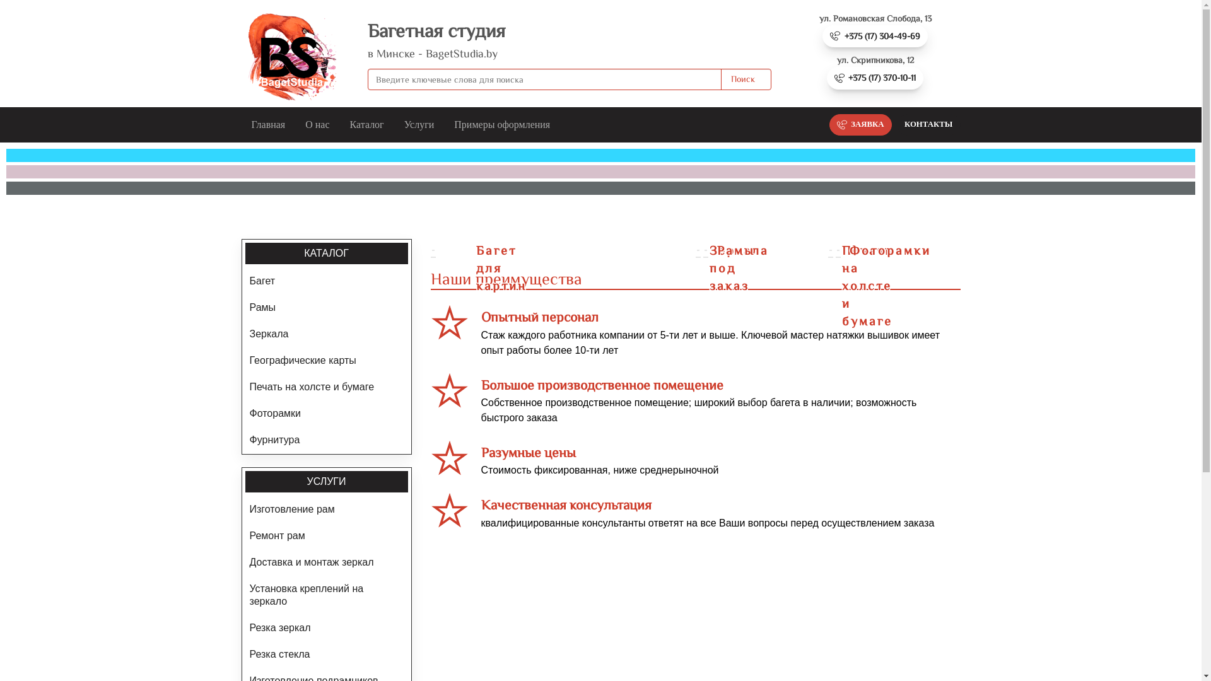  What do you see at coordinates (875, 78) in the screenshot?
I see `+375 (17) 370-10-11` at bounding box center [875, 78].